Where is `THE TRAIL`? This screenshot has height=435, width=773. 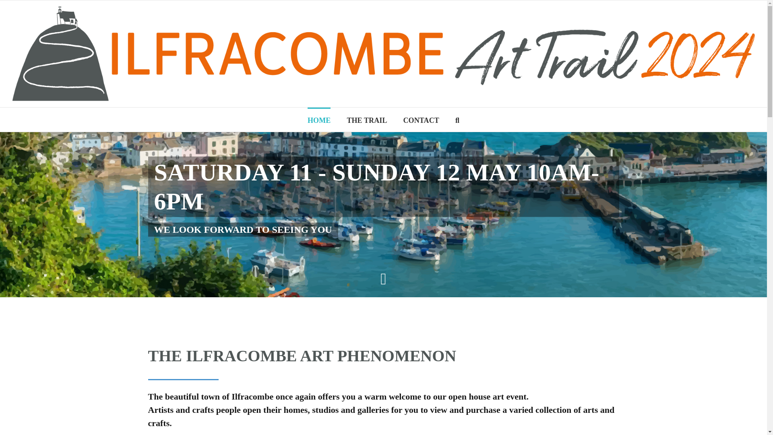 THE TRAIL is located at coordinates (366, 119).